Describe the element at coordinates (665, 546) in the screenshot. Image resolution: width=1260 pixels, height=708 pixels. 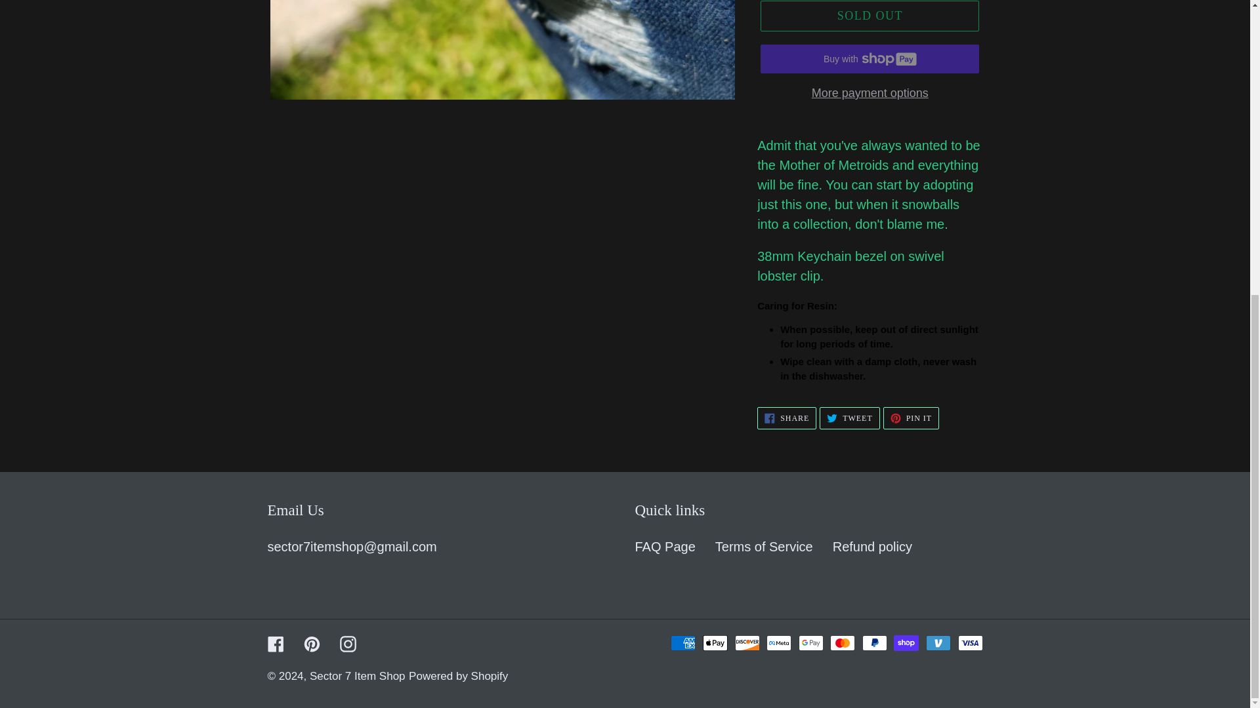
I see `FAQ Page` at that location.